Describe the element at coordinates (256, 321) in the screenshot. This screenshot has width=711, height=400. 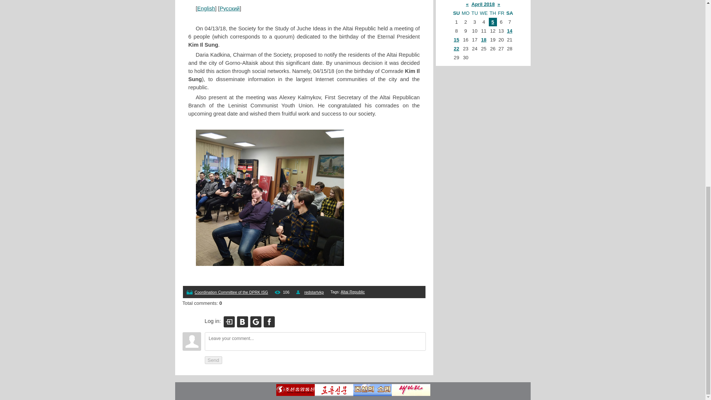
I see `Log in with Google` at that location.